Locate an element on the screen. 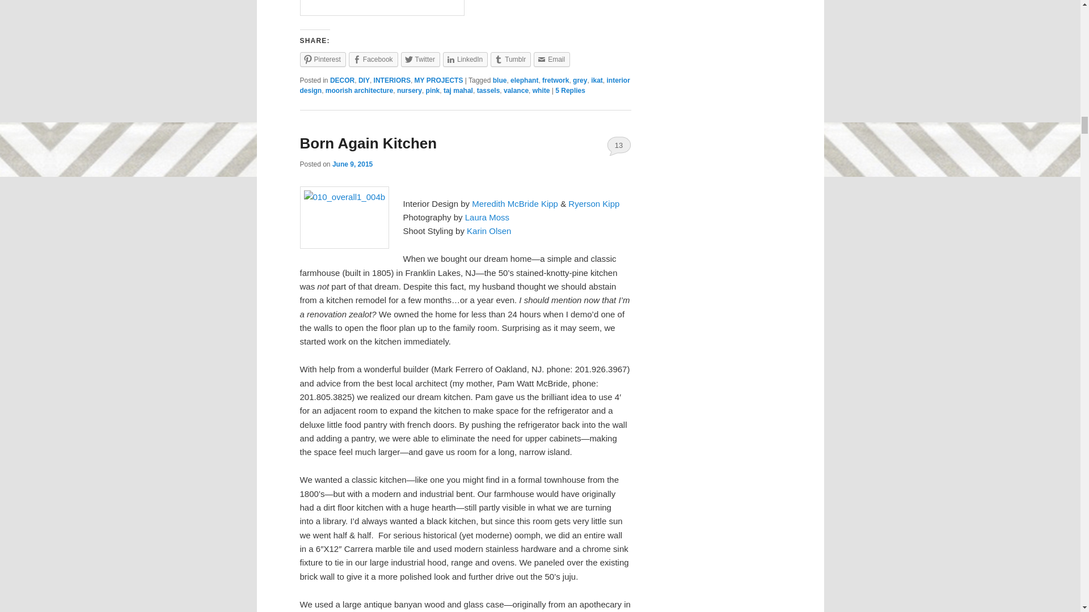 The width and height of the screenshot is (1089, 612). Click to share on Pinterest is located at coordinates (322, 59).